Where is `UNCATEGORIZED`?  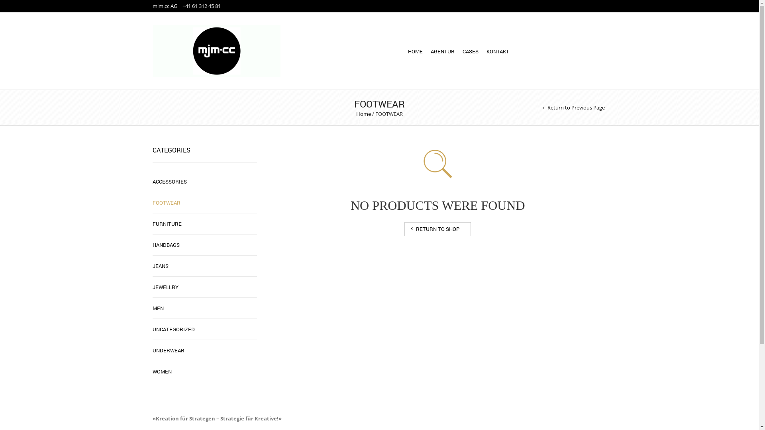
UNCATEGORIZED is located at coordinates (173, 329).